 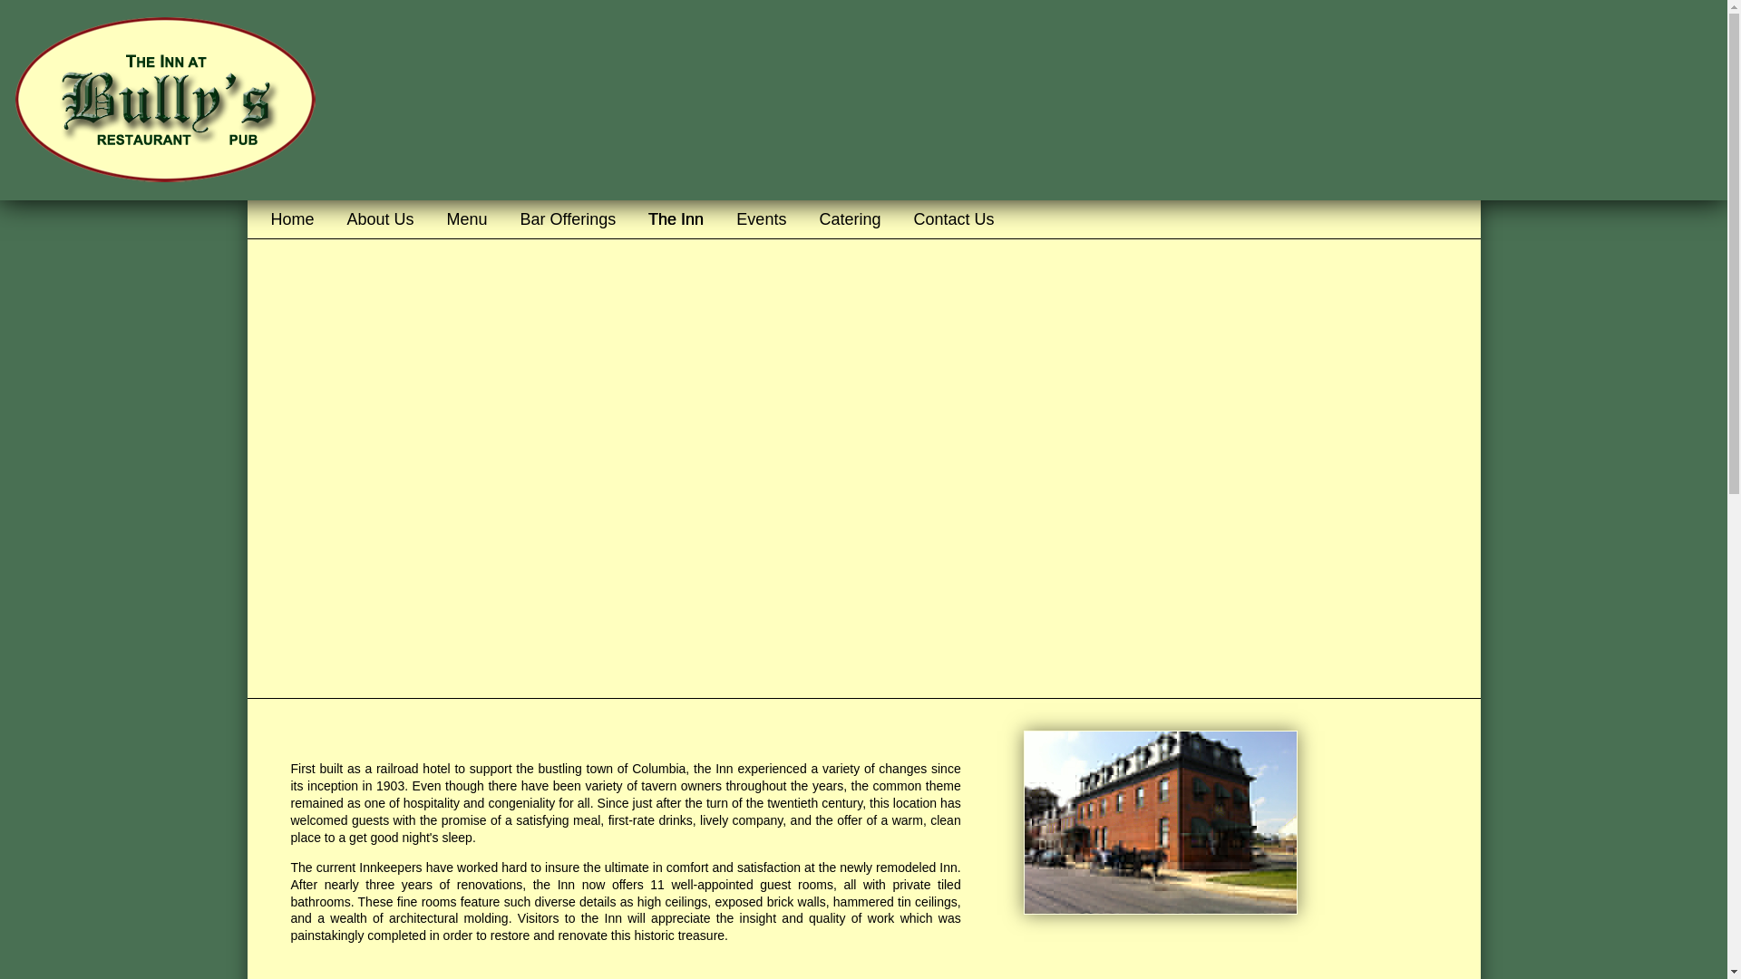 I want to click on About Us, so click(x=380, y=219).